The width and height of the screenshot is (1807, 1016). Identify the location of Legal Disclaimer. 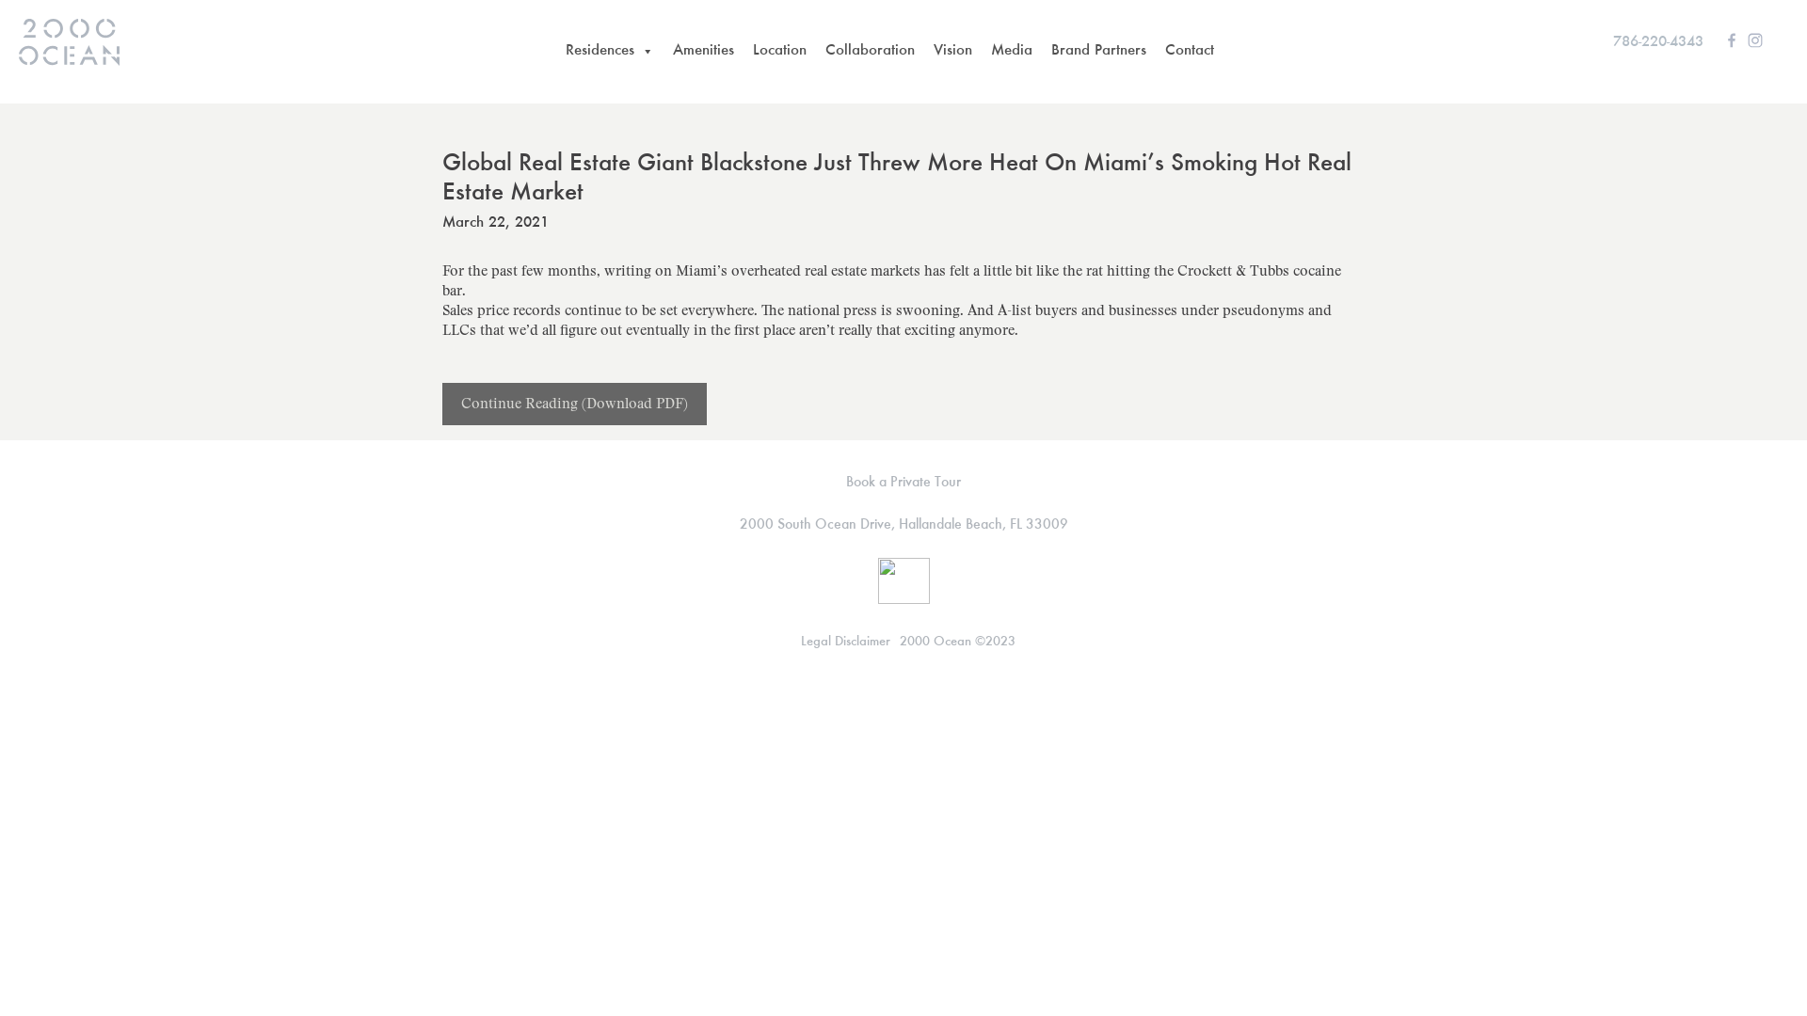
(845, 642).